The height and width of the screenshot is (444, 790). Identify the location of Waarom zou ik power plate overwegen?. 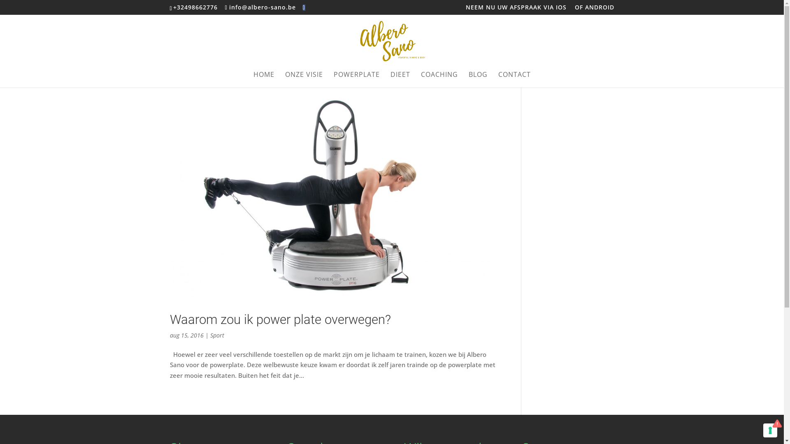
(280, 319).